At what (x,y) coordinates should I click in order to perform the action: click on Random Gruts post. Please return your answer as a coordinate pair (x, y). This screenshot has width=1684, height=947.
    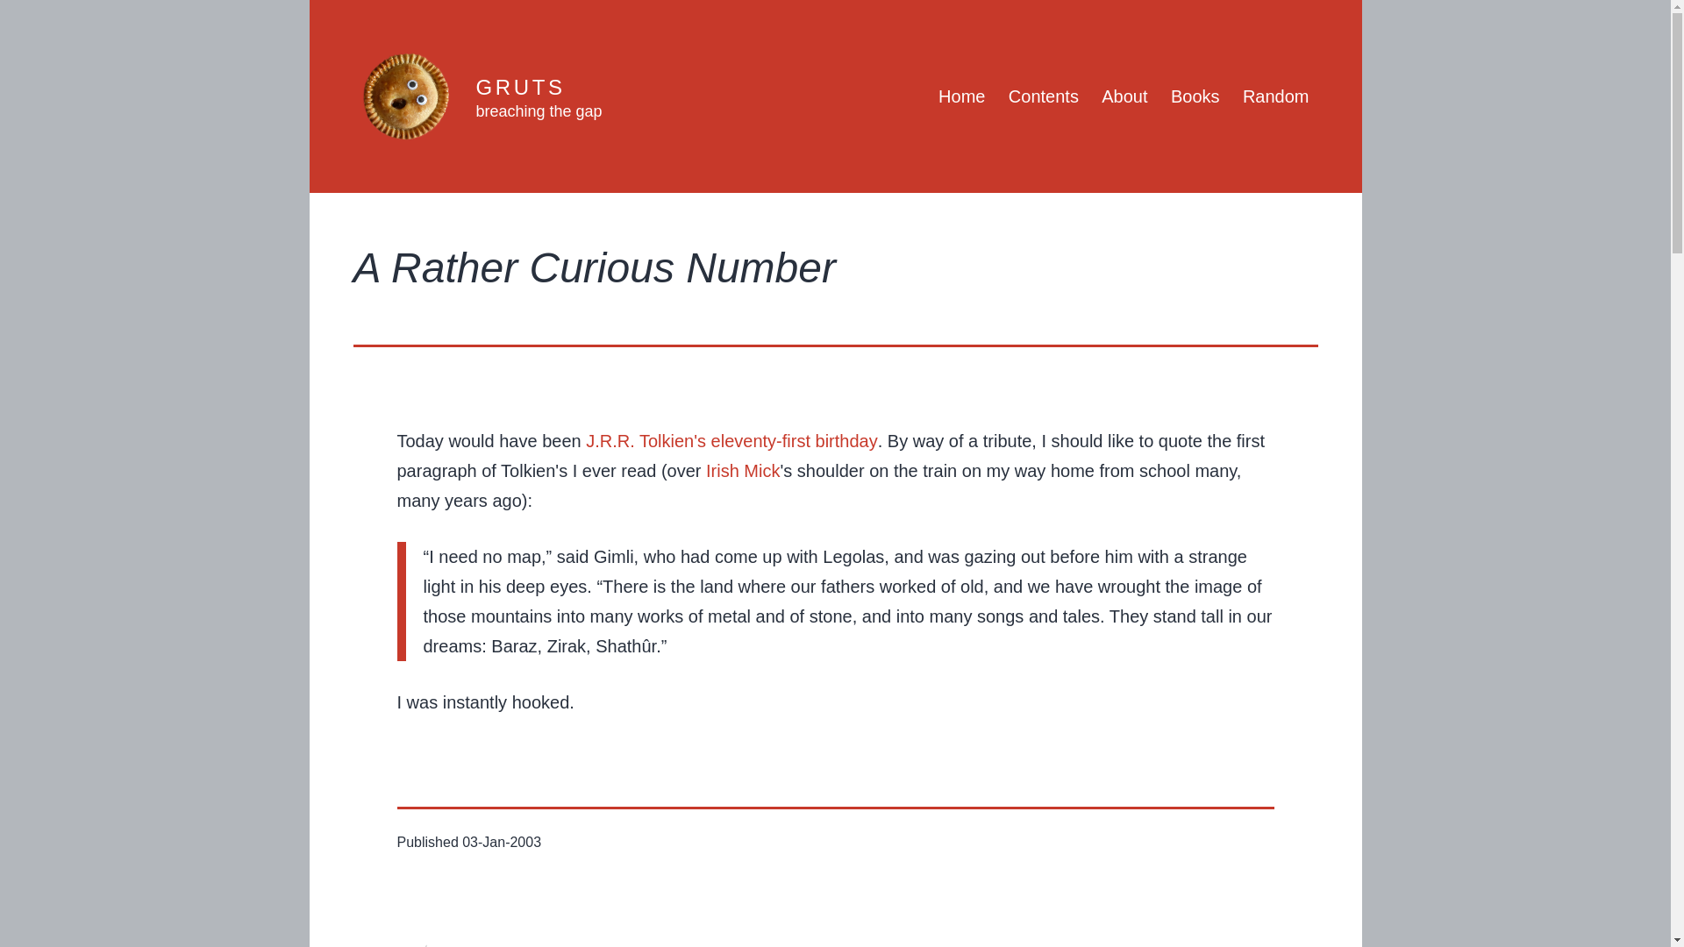
    Looking at the image, I should click on (1275, 96).